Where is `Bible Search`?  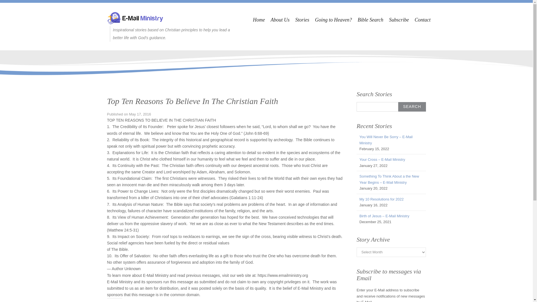 Bible Search is located at coordinates (370, 20).